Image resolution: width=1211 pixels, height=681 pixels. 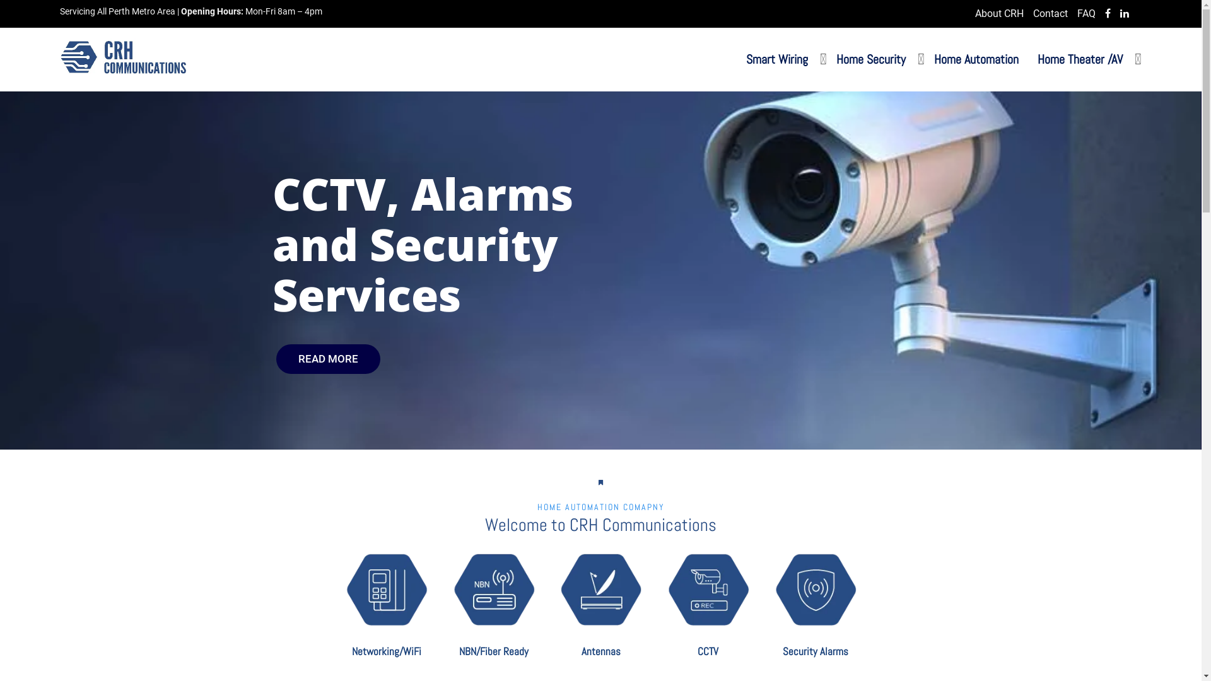 I want to click on Home Automation, so click(x=976, y=59).